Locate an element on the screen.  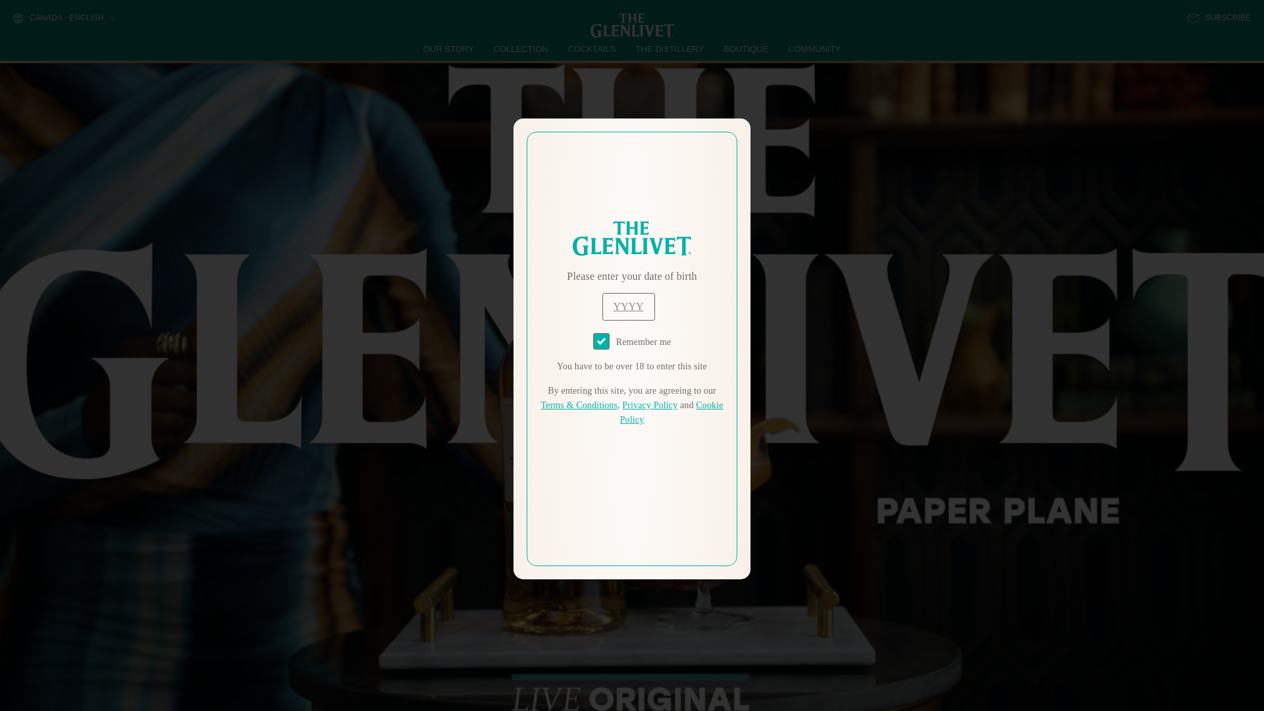
THE DISTILLERY is located at coordinates (670, 49).